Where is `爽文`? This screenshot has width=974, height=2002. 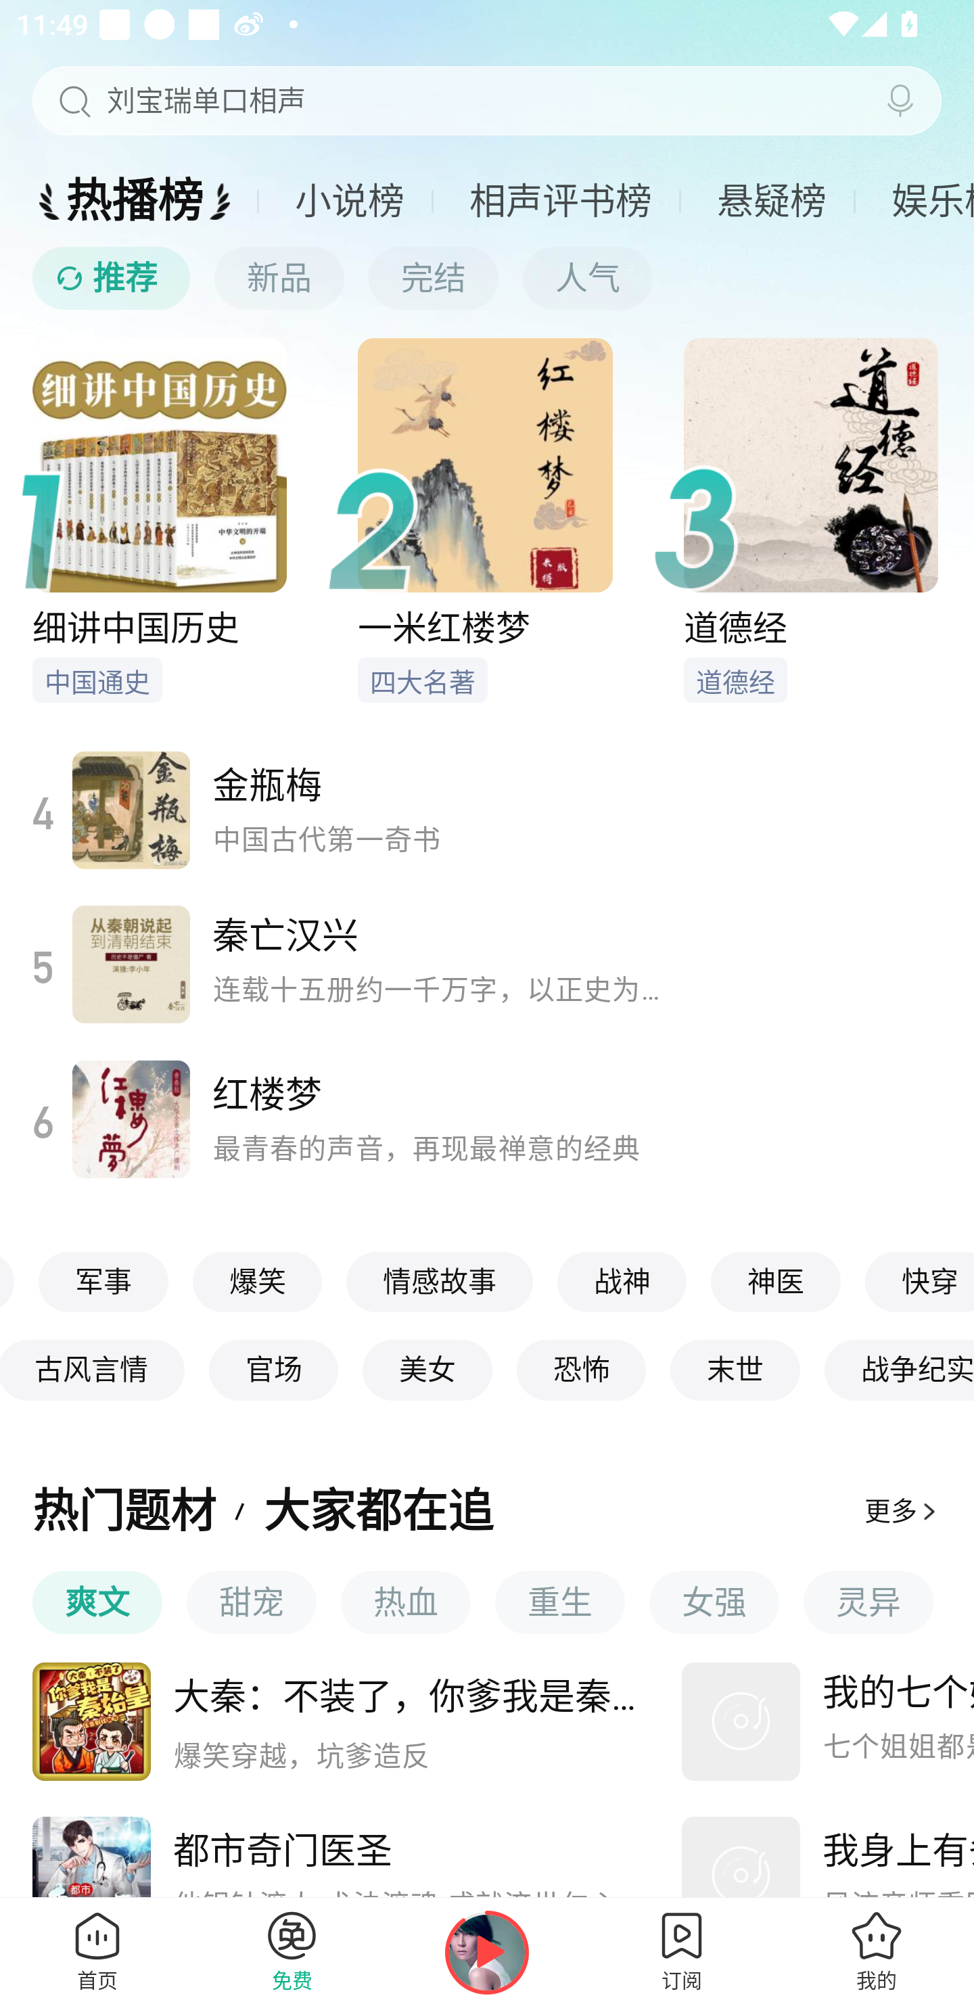 爽文 is located at coordinates (97, 1602).